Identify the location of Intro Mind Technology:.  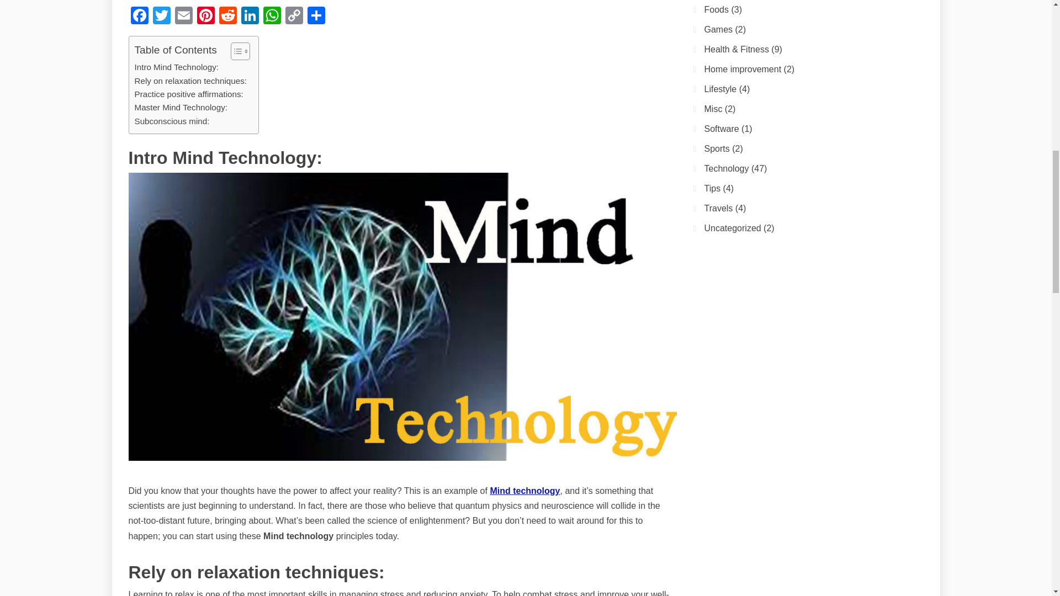
(177, 67).